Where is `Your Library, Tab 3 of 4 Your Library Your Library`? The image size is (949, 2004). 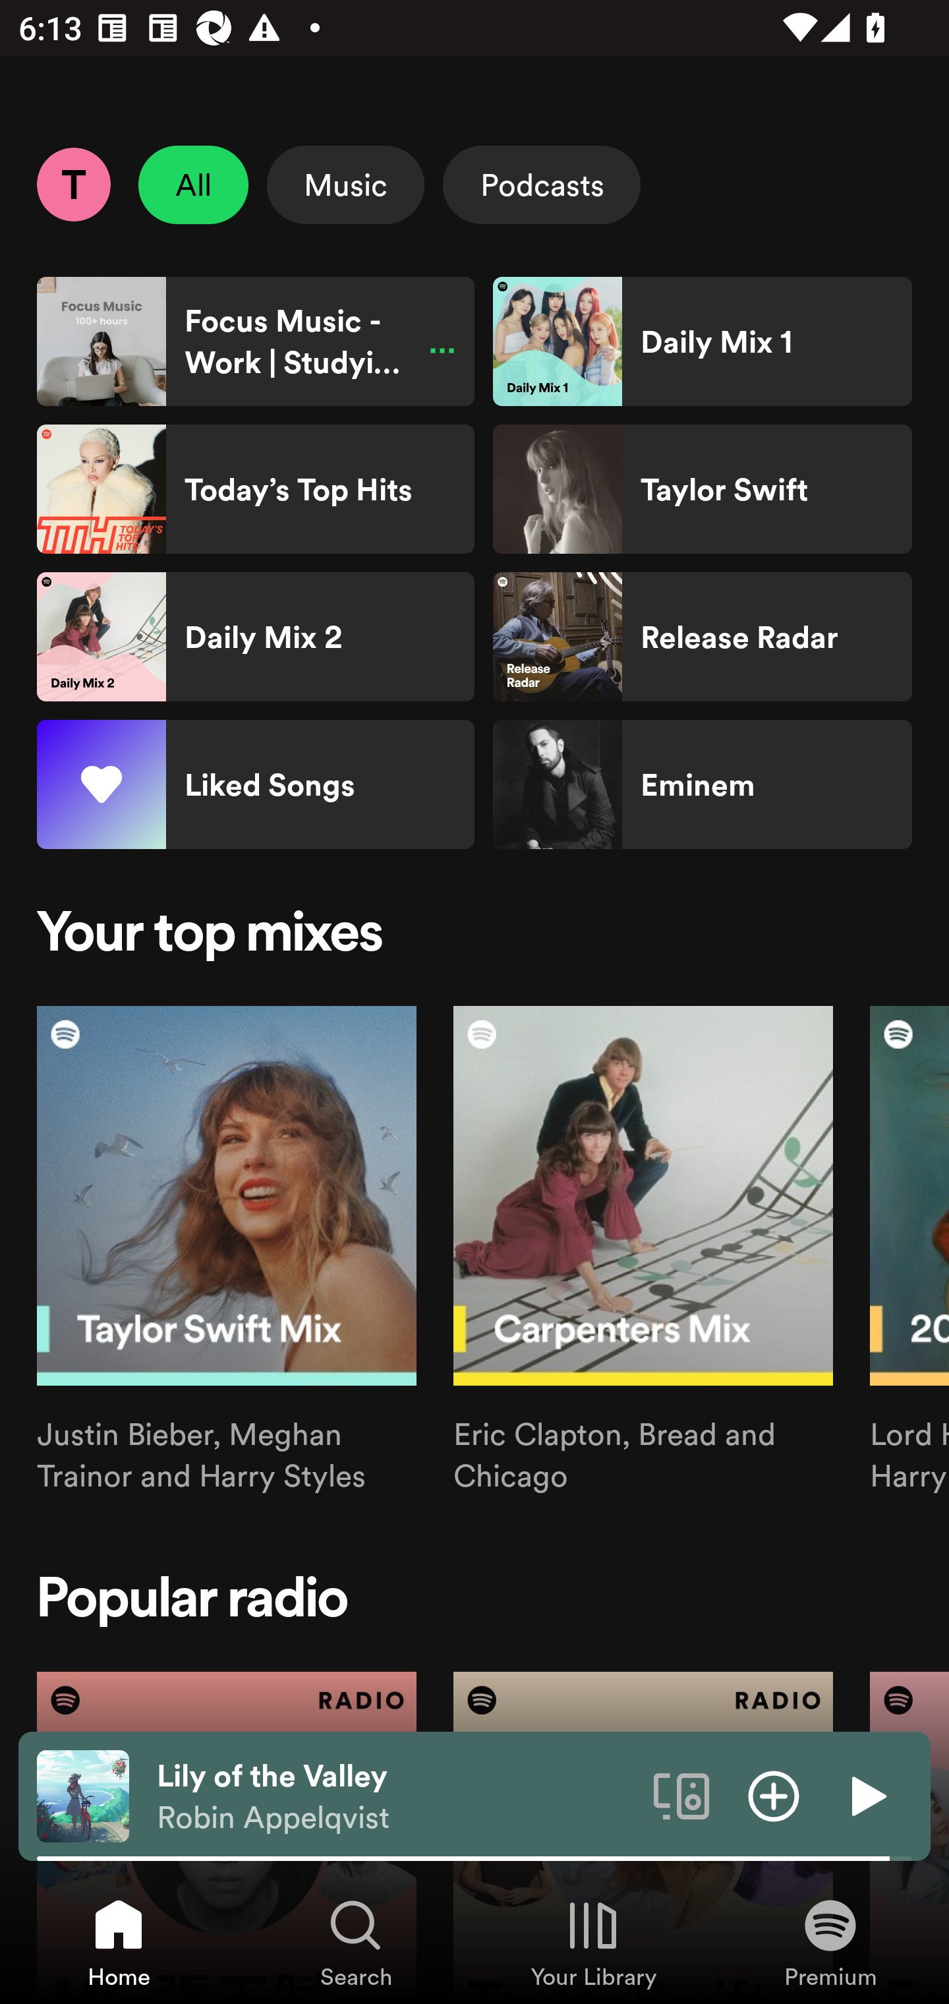
Your Library, Tab 3 of 4 Your Library Your Library is located at coordinates (593, 1942).